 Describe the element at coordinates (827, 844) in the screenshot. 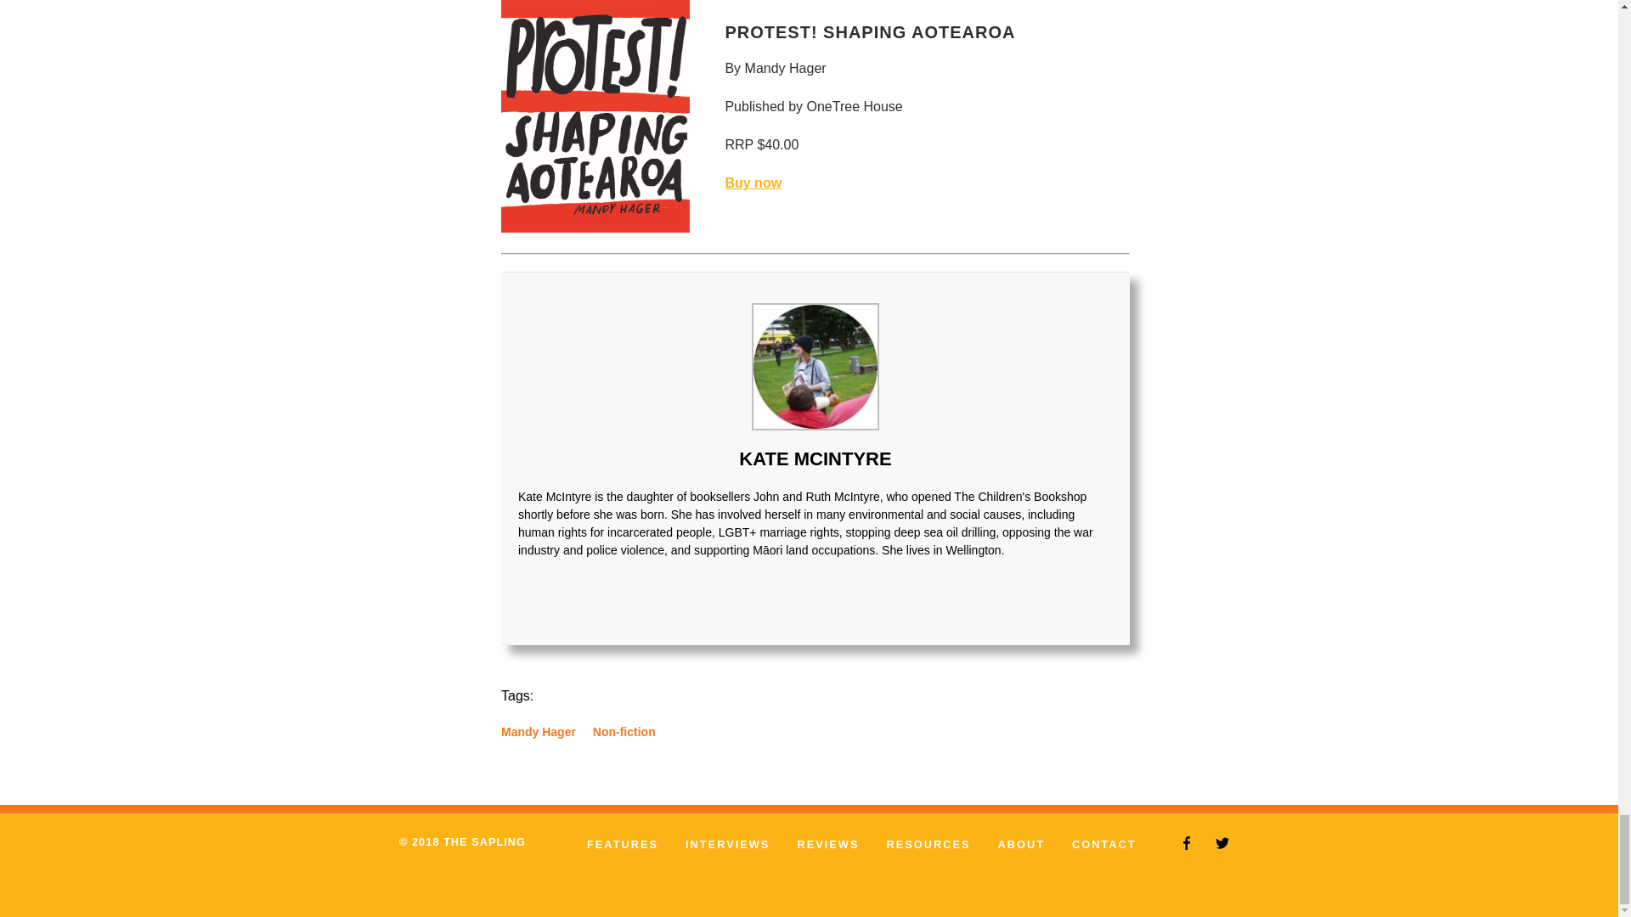

I see `REVIEWS` at that location.